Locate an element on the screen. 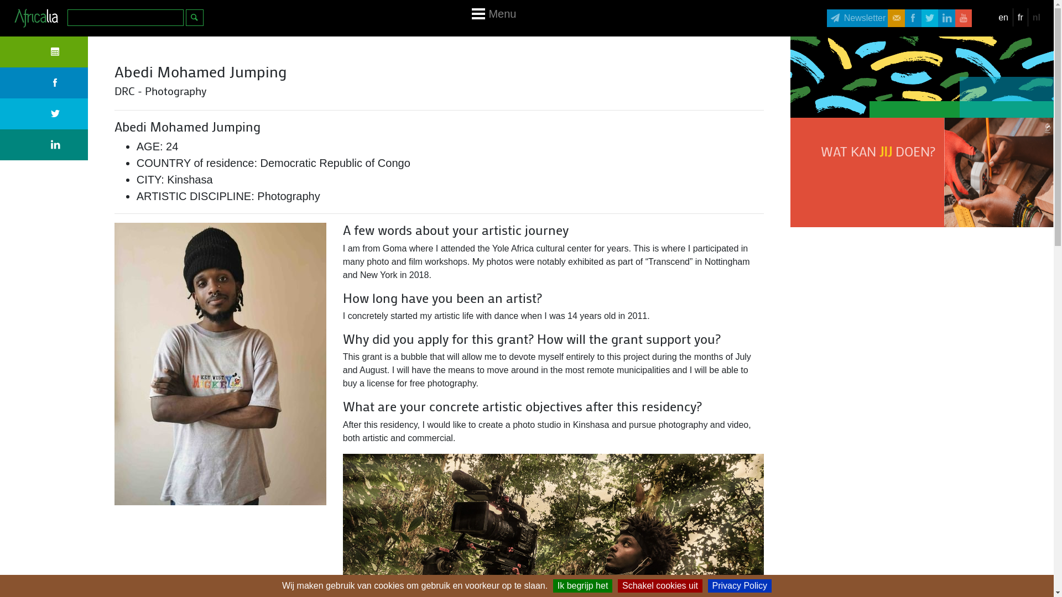  Aanmelden is located at coordinates (573, 559).